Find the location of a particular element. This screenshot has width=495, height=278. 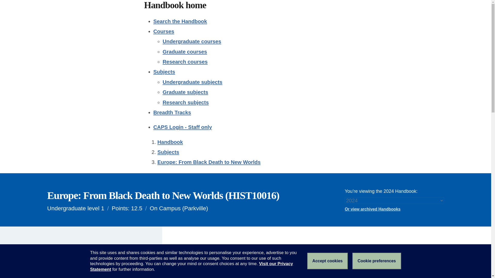

Or view archived Handbooks is located at coordinates (394, 209).